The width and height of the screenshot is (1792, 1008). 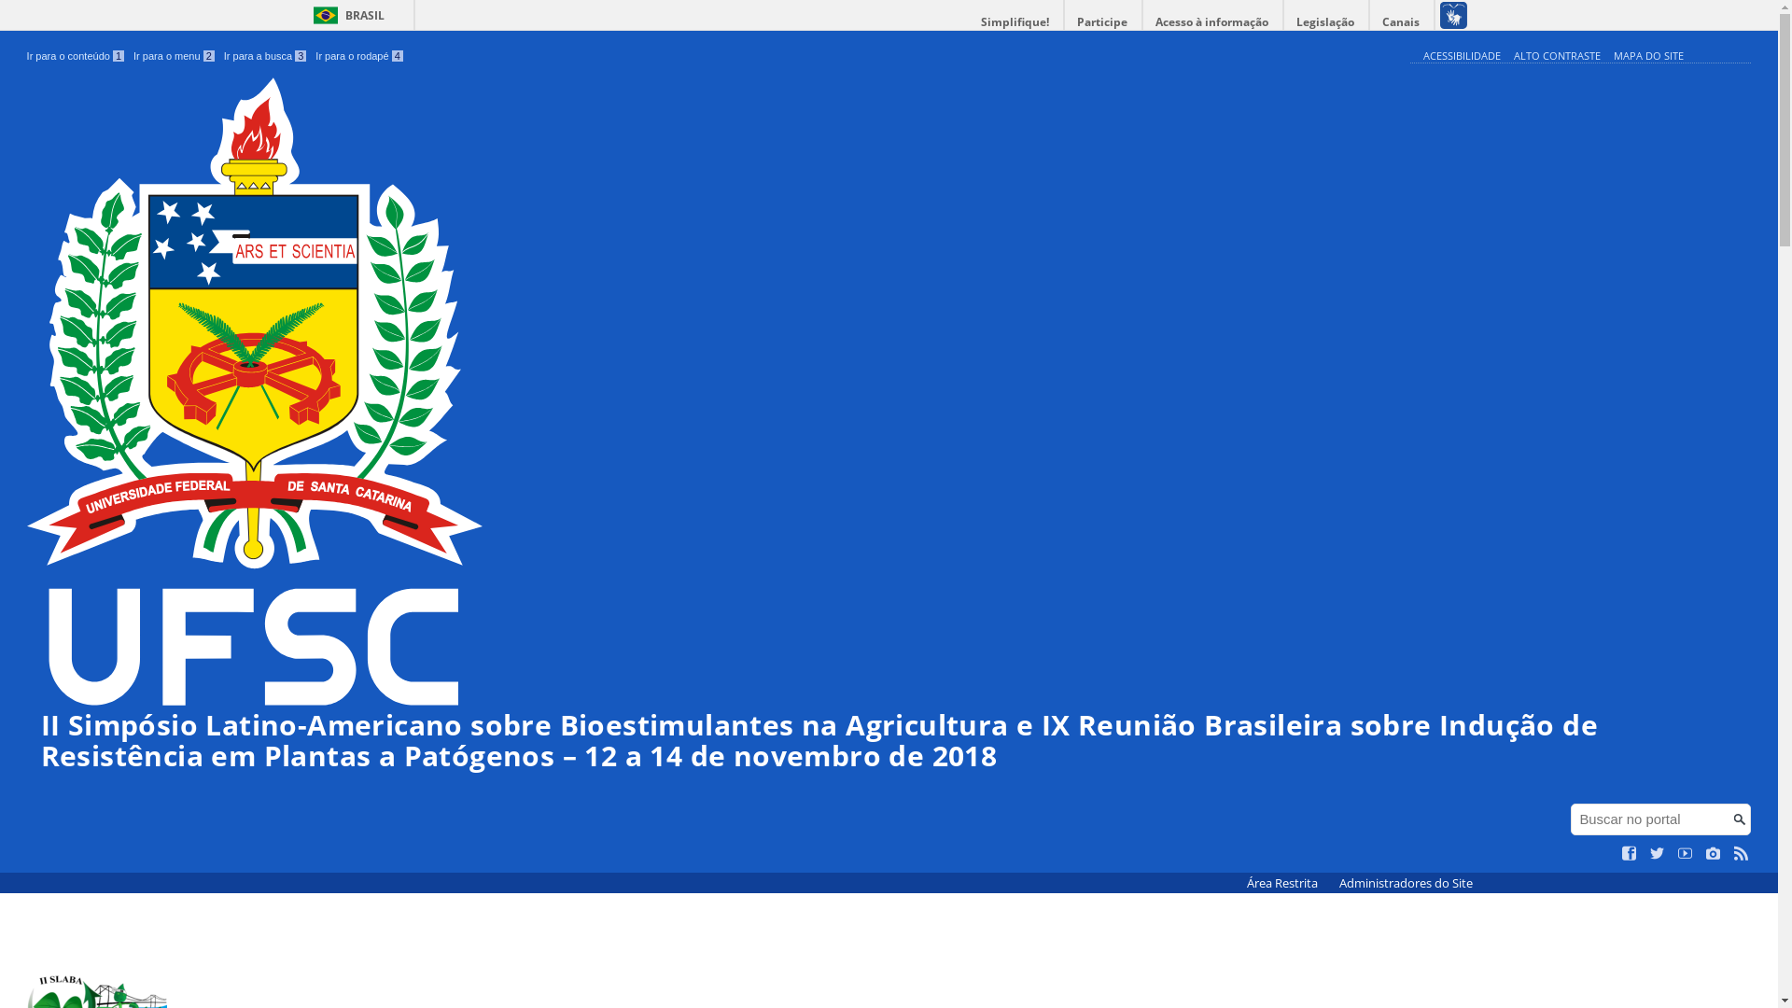 What do you see at coordinates (265, 56) in the screenshot?
I see `Ir para a busca 3` at bounding box center [265, 56].